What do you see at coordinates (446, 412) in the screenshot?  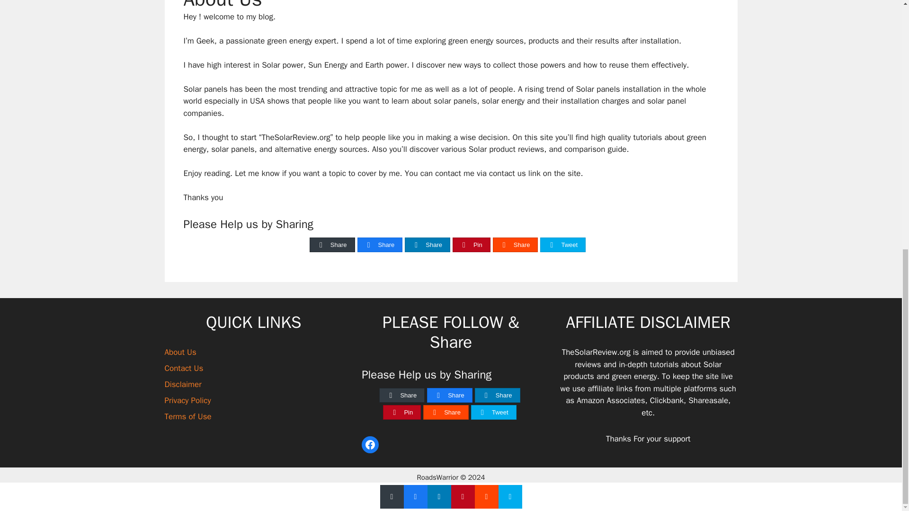 I see `Share` at bounding box center [446, 412].